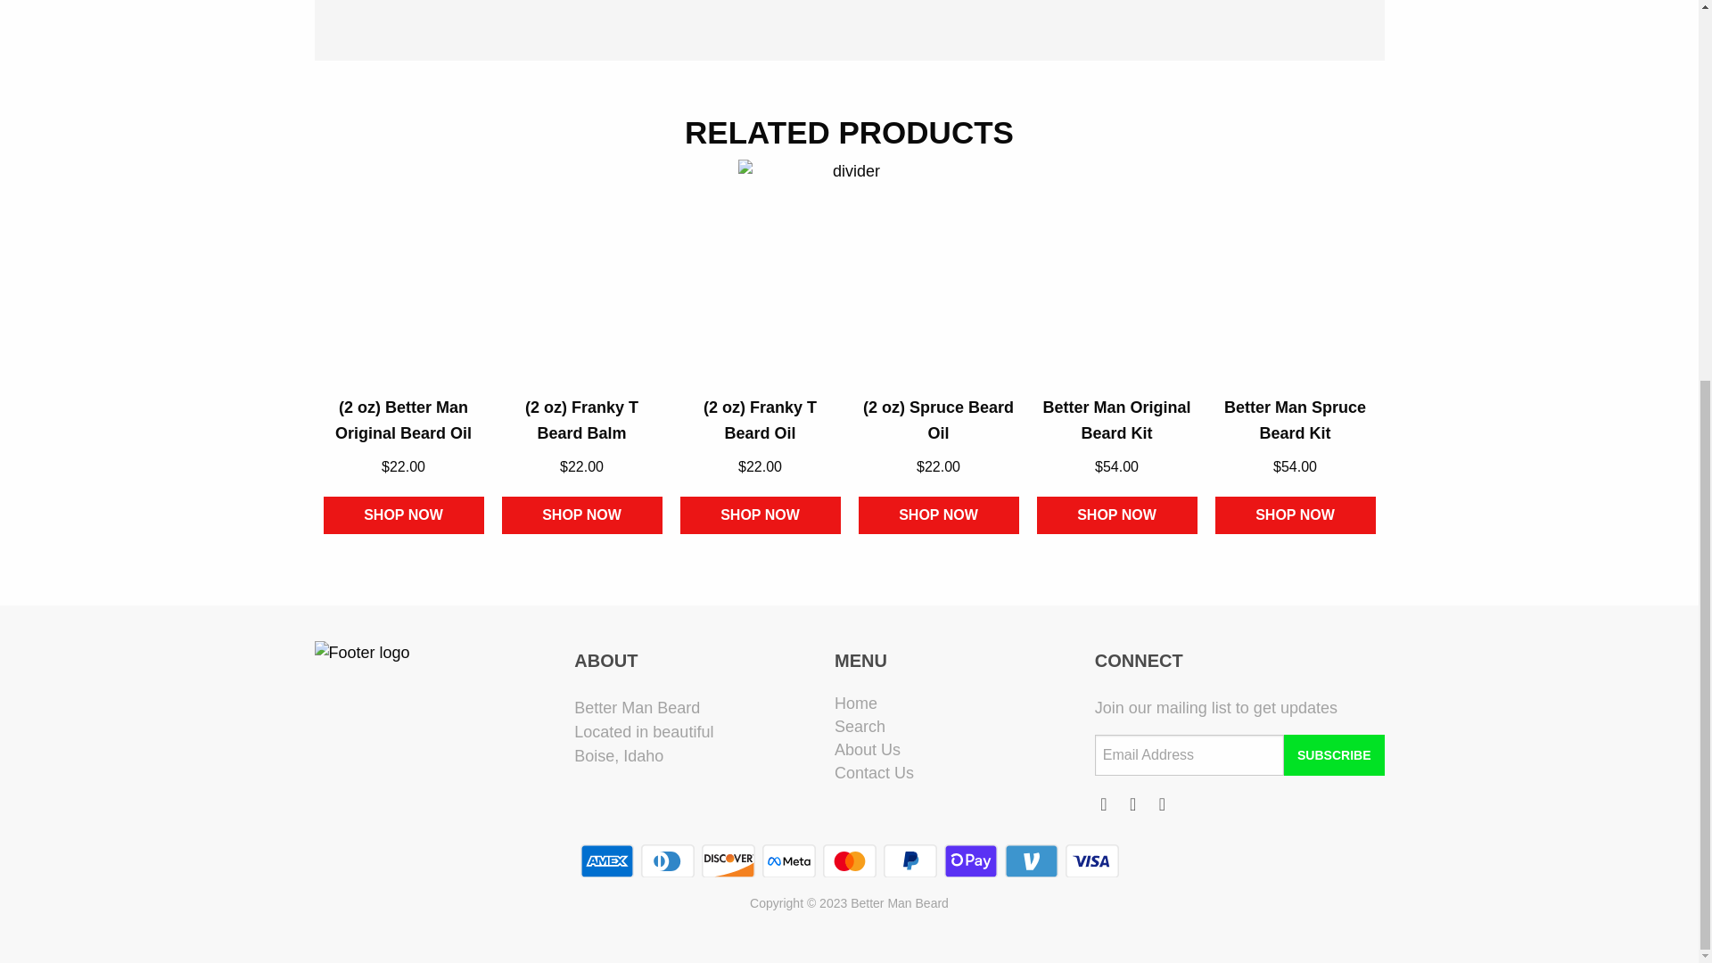 The width and height of the screenshot is (1712, 963). Describe the element at coordinates (1031, 861) in the screenshot. I see `Venmo` at that location.